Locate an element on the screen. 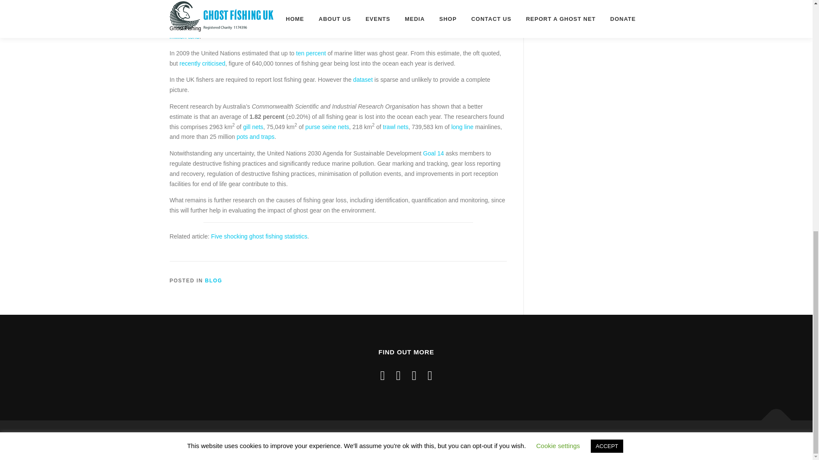  Twitter is located at coordinates (430, 375).